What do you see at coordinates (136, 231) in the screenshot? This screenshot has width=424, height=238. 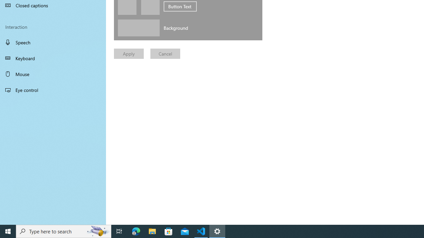 I see `Microsoft Edge` at bounding box center [136, 231].